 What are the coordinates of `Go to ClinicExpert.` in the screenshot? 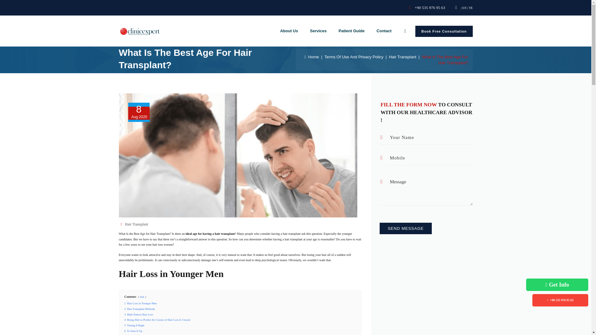 It's located at (312, 57).